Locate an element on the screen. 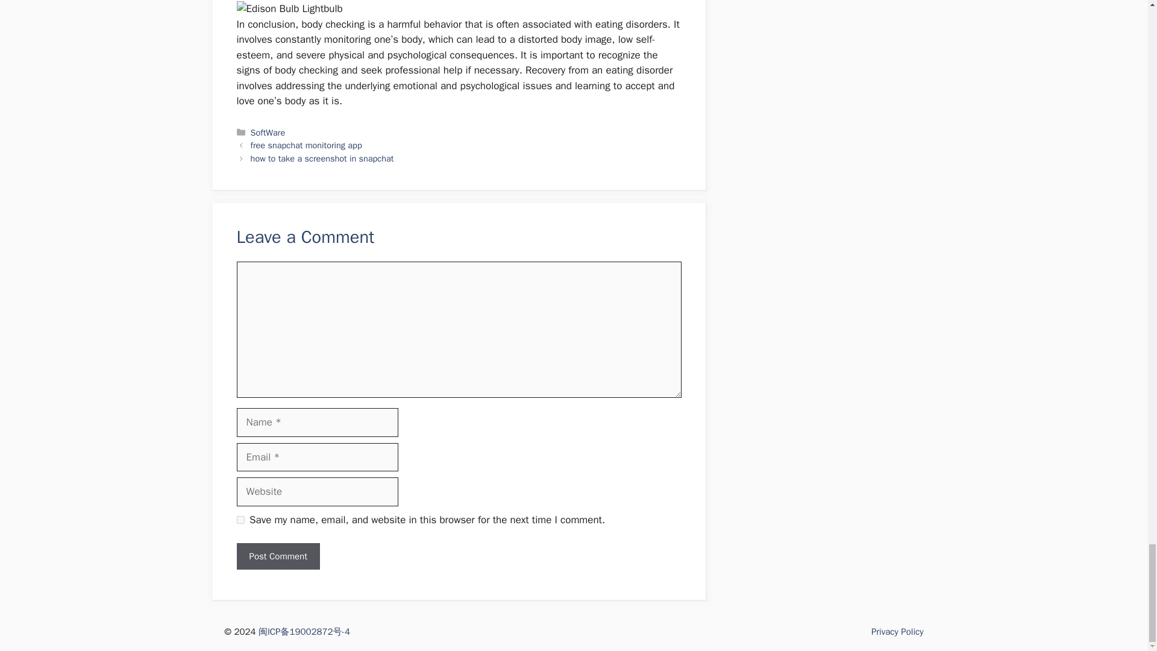 This screenshot has height=651, width=1157. how to take a screenshot in snapchat is located at coordinates (322, 158).